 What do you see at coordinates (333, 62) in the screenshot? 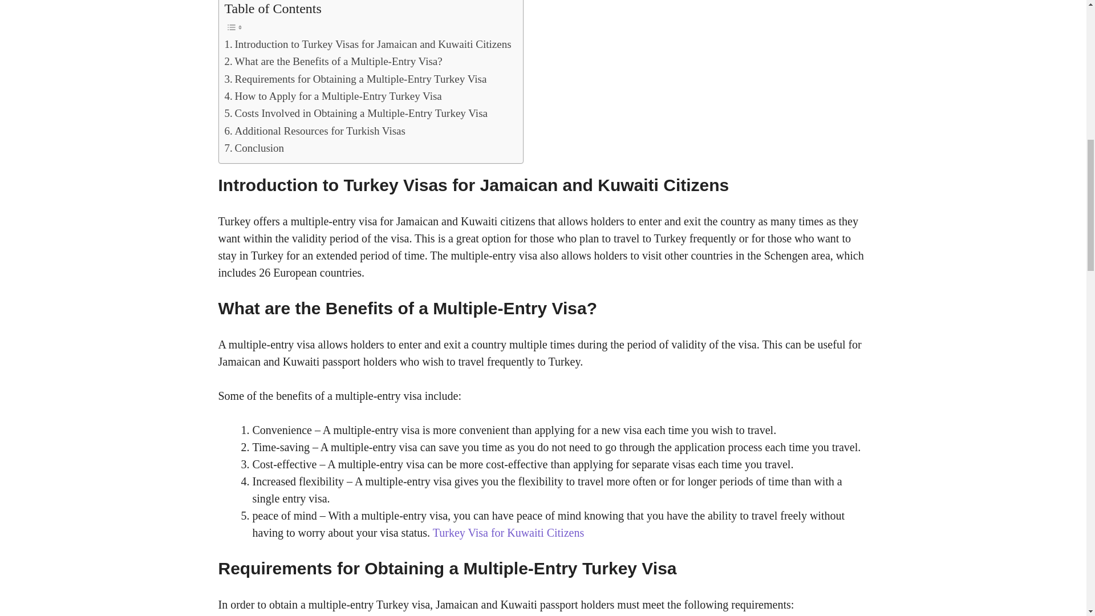
I see `What are the Benefits of a Multiple-Entry Visa?` at bounding box center [333, 62].